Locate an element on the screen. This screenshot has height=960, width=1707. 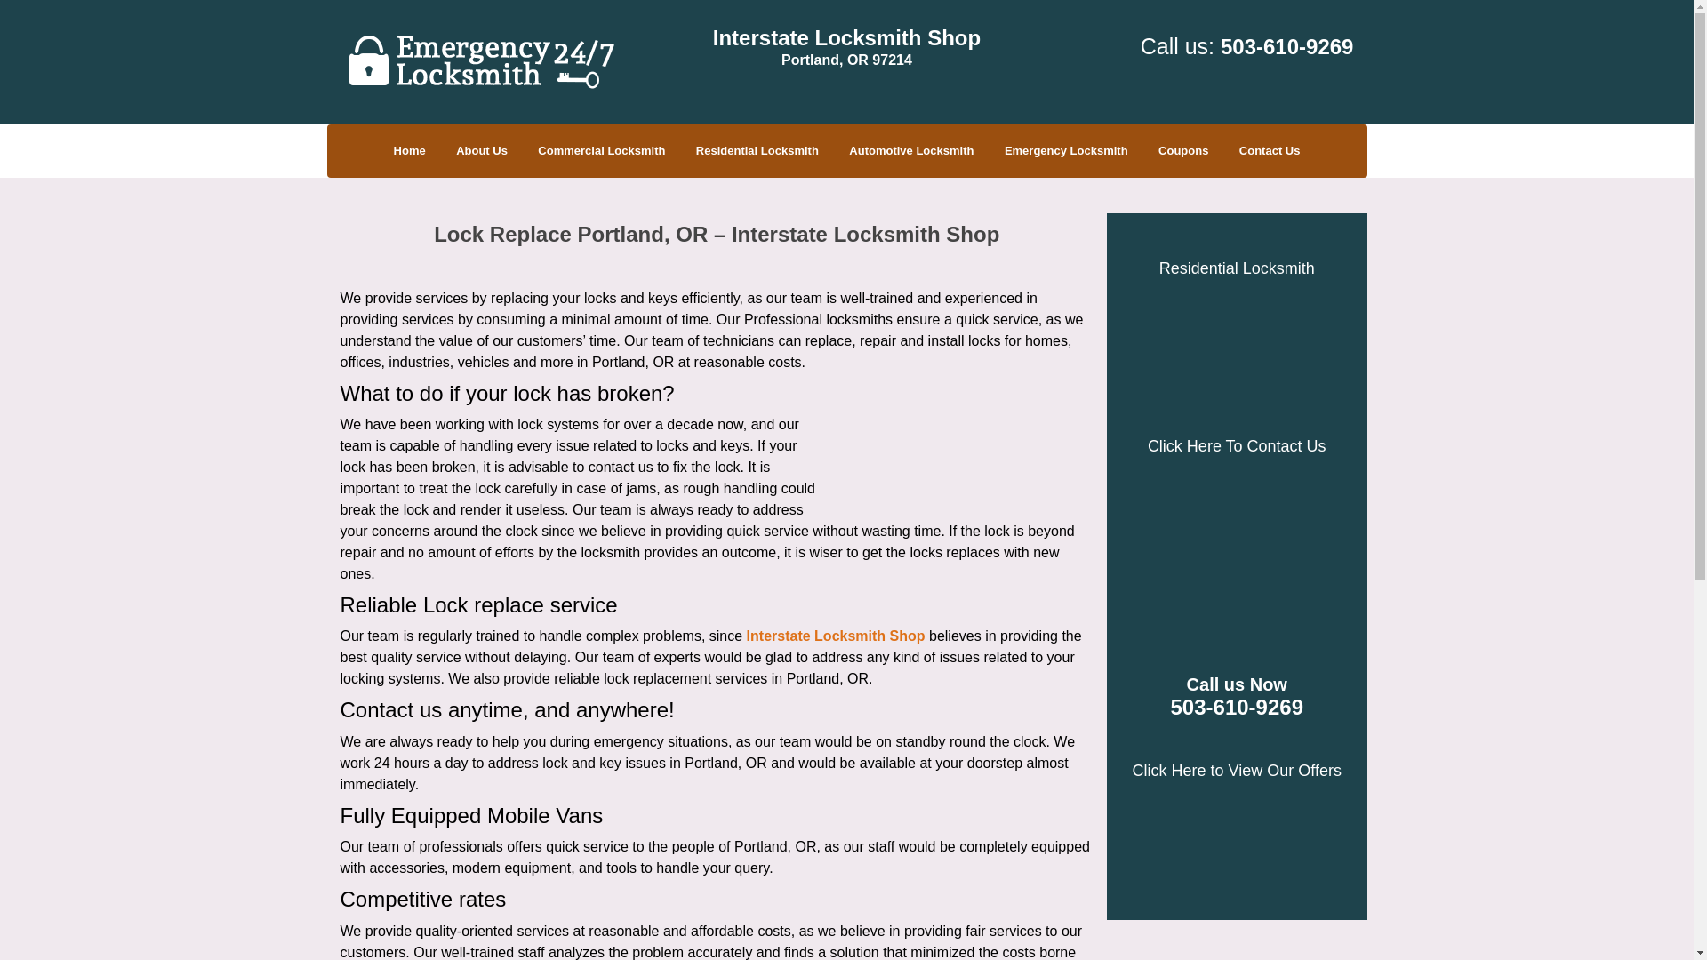
Automotive Locksmith is located at coordinates (910, 151).